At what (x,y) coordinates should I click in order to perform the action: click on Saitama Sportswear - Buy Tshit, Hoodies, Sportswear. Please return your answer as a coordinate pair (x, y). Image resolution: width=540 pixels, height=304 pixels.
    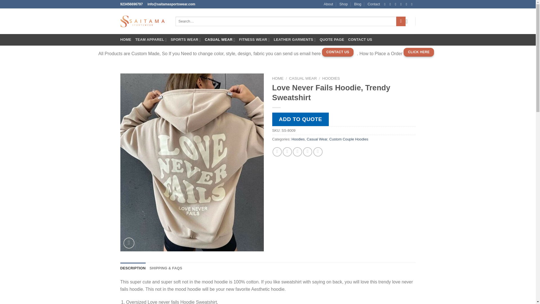
    Looking at the image, I should click on (143, 21).